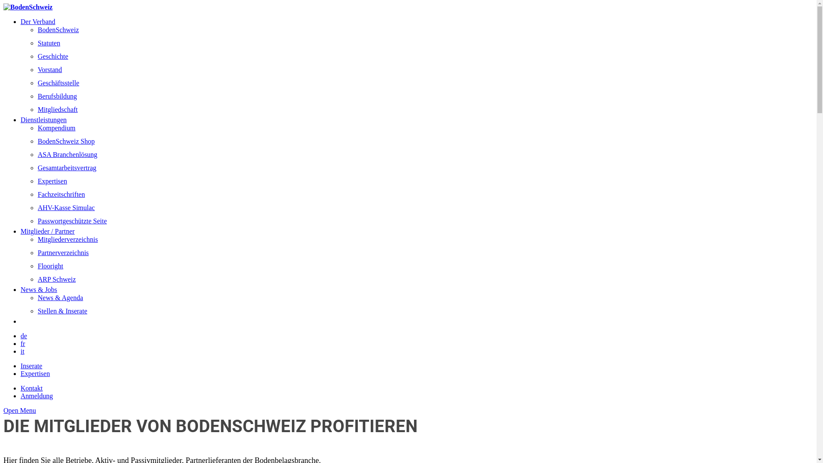  I want to click on News & Agenda, so click(60, 298).